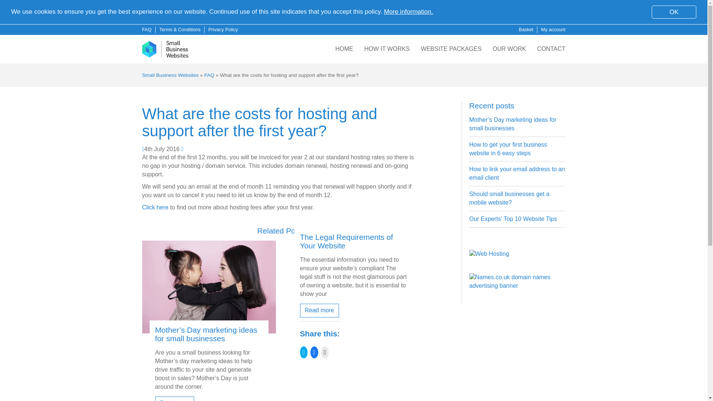 Image resolution: width=713 pixels, height=401 pixels. I want to click on FAQ, so click(209, 75).